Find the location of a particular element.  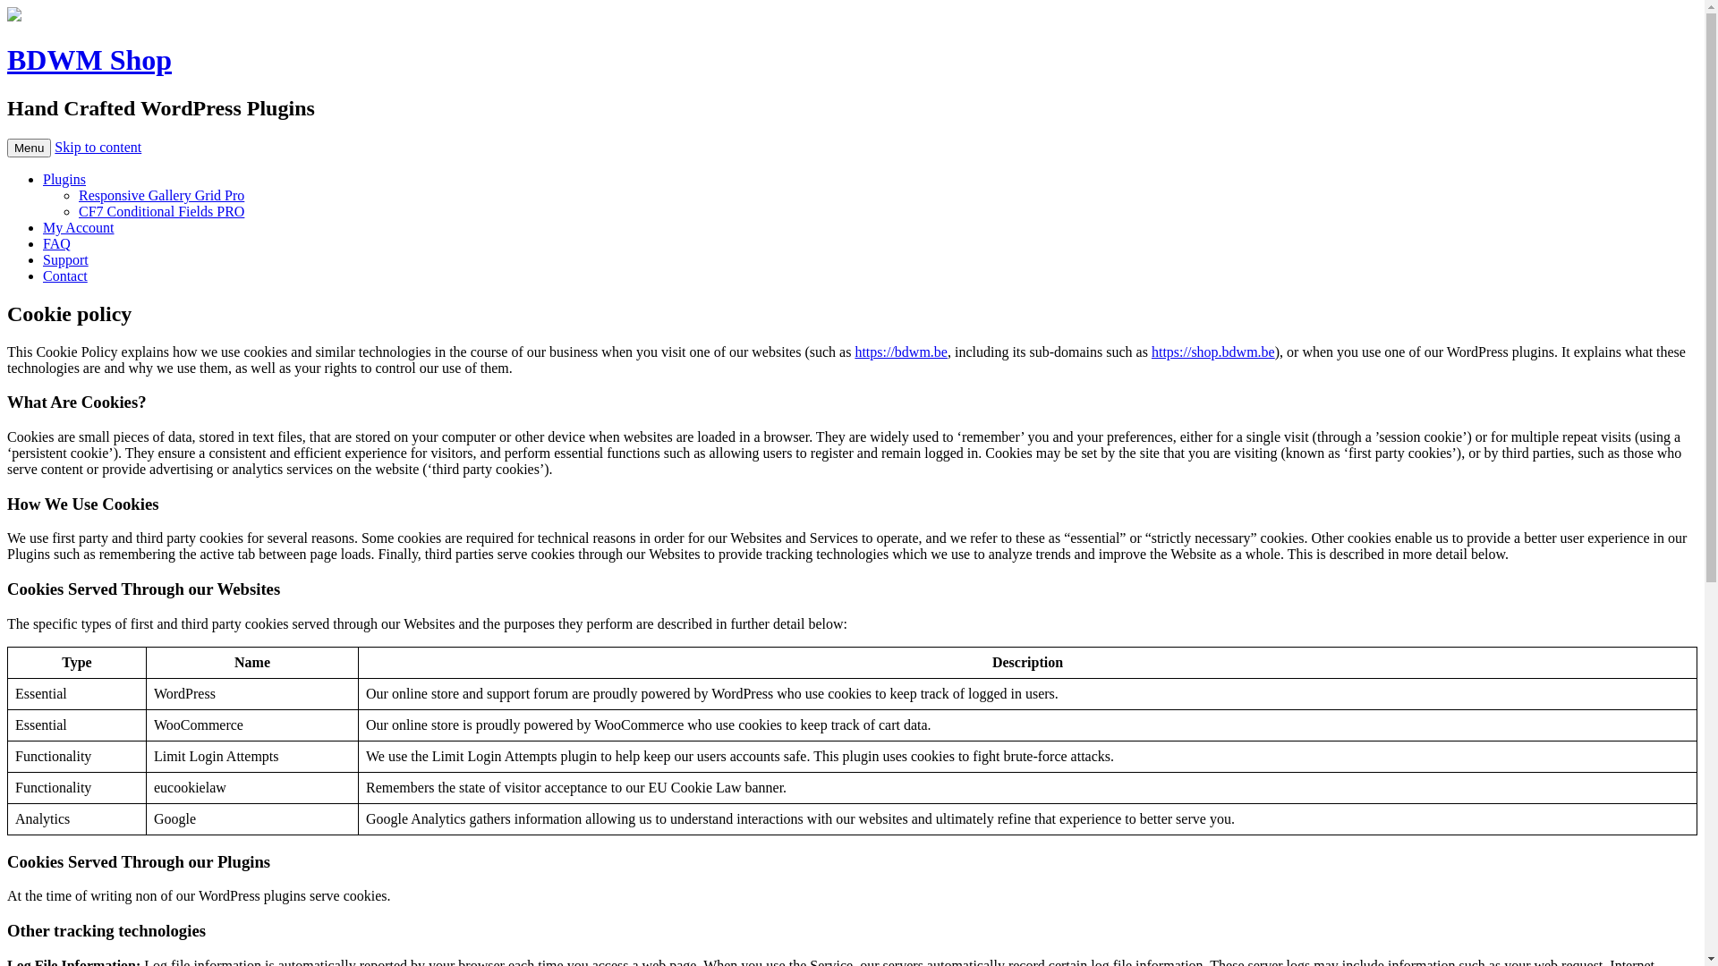

Menu is located at coordinates (29, 148).